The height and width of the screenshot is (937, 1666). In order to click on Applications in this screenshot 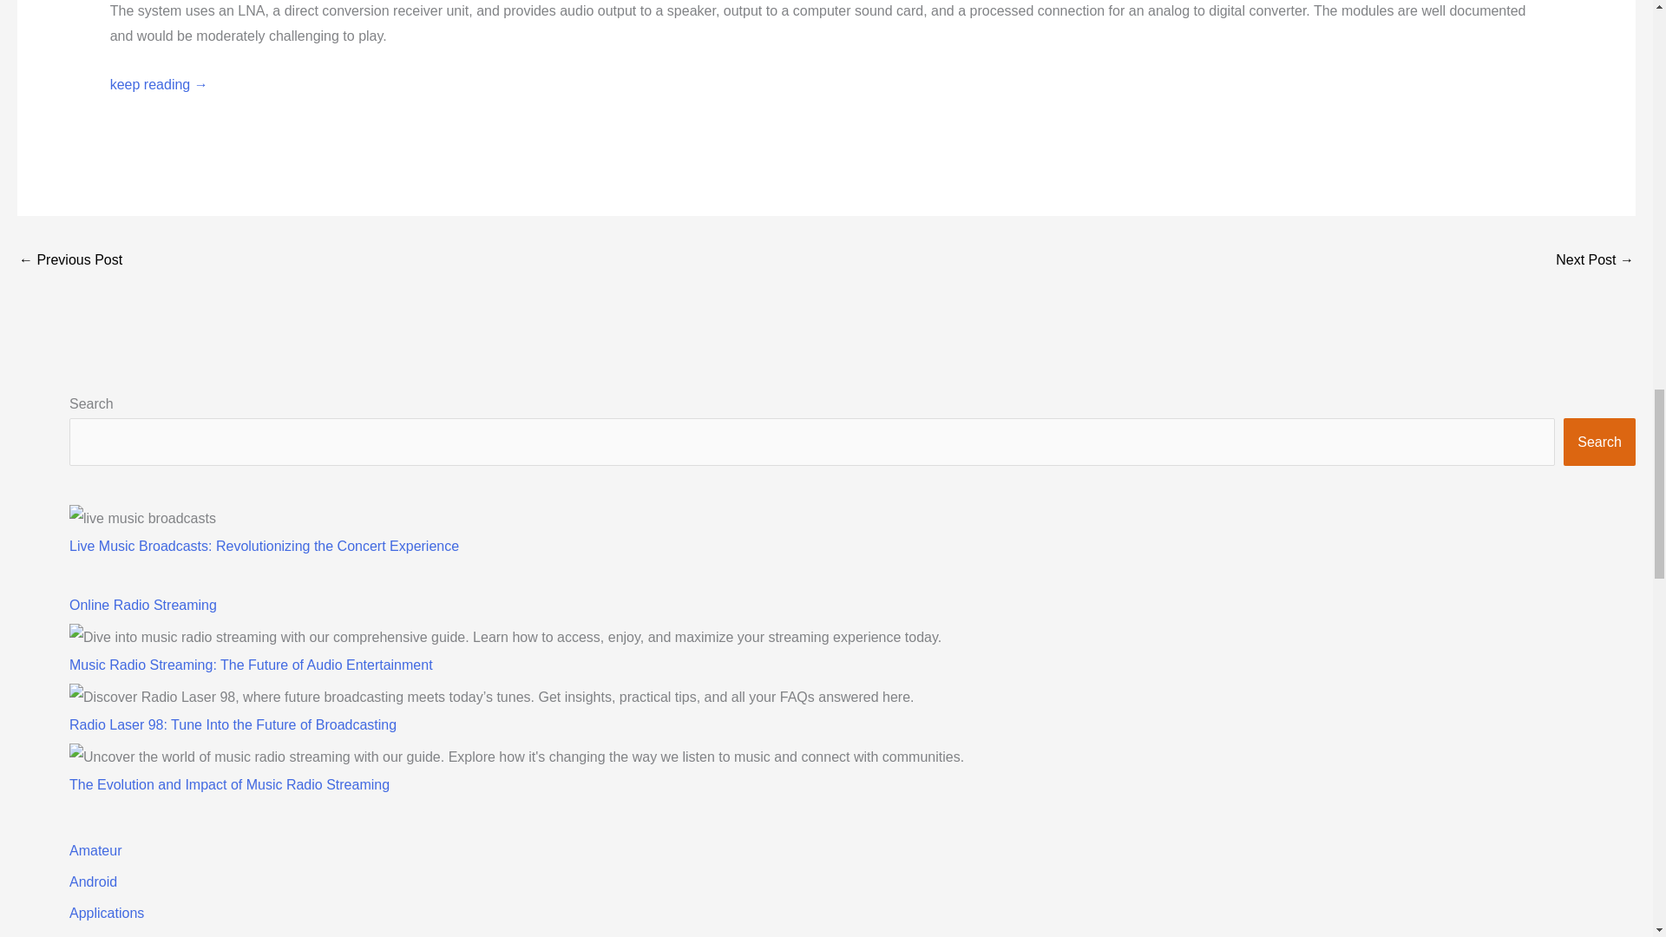, I will do `click(106, 913)`.